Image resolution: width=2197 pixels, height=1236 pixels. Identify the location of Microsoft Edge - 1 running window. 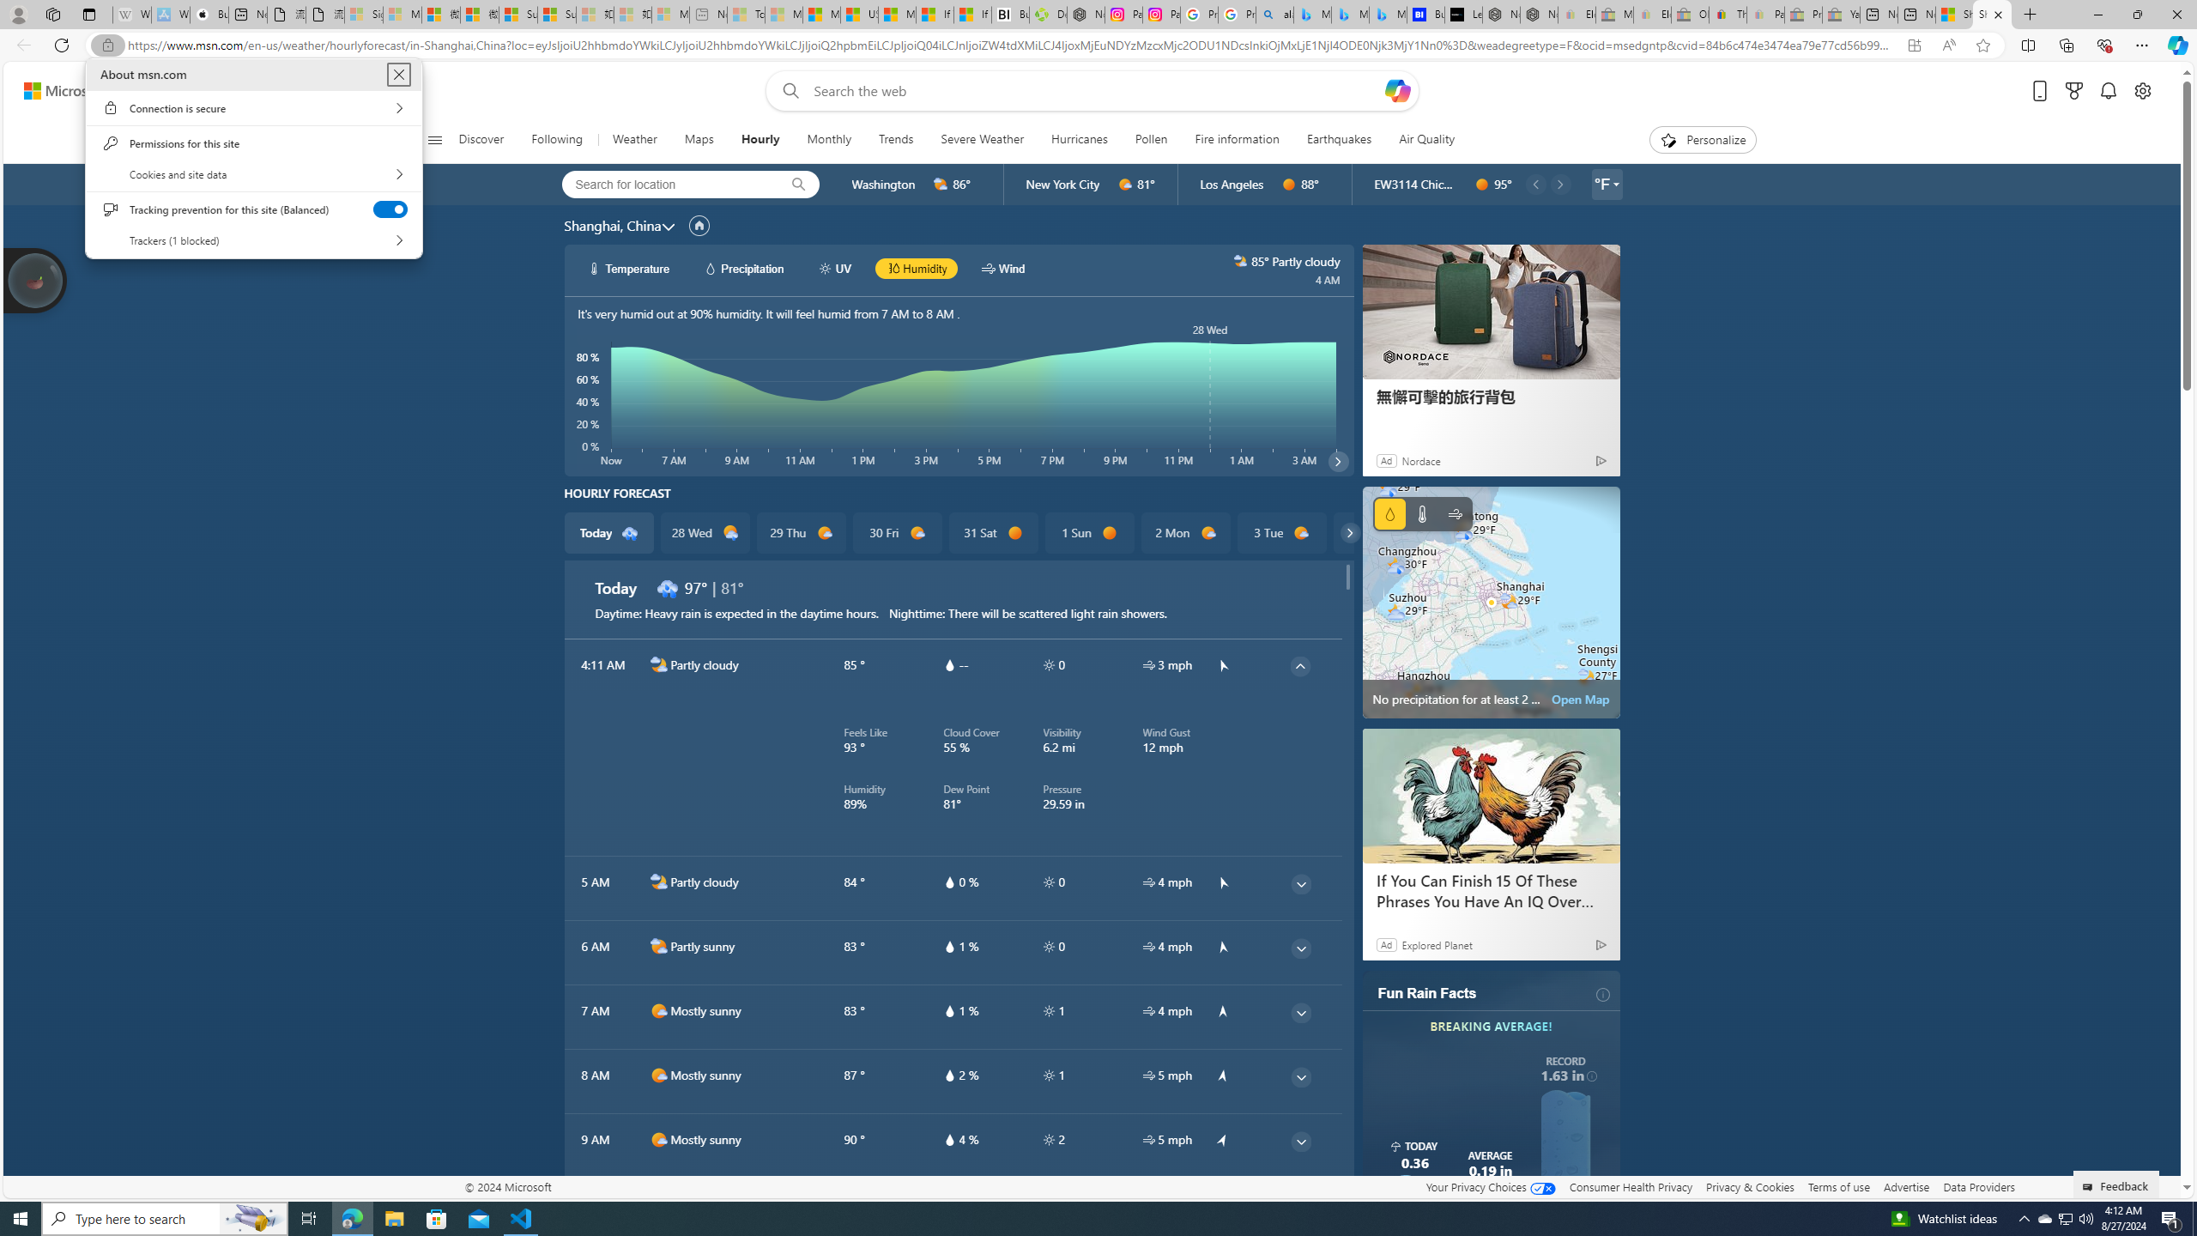
(352, 1219).